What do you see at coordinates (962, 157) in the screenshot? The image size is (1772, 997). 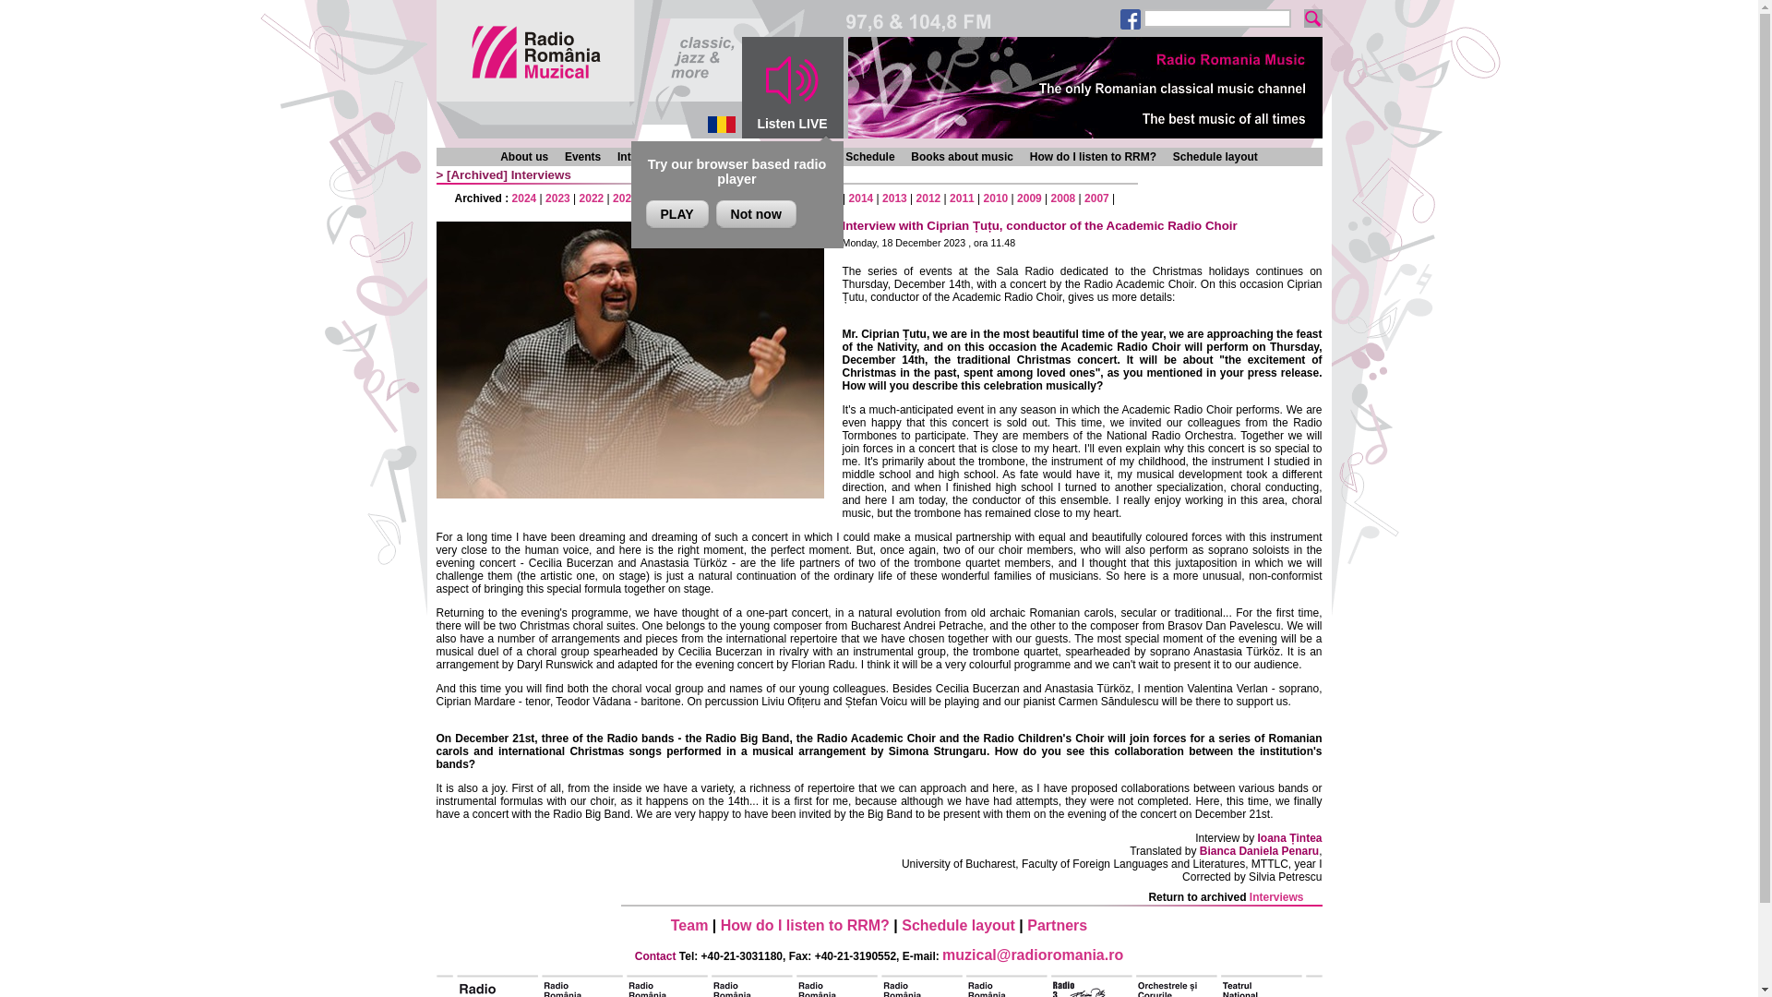 I see `Books about music` at bounding box center [962, 157].